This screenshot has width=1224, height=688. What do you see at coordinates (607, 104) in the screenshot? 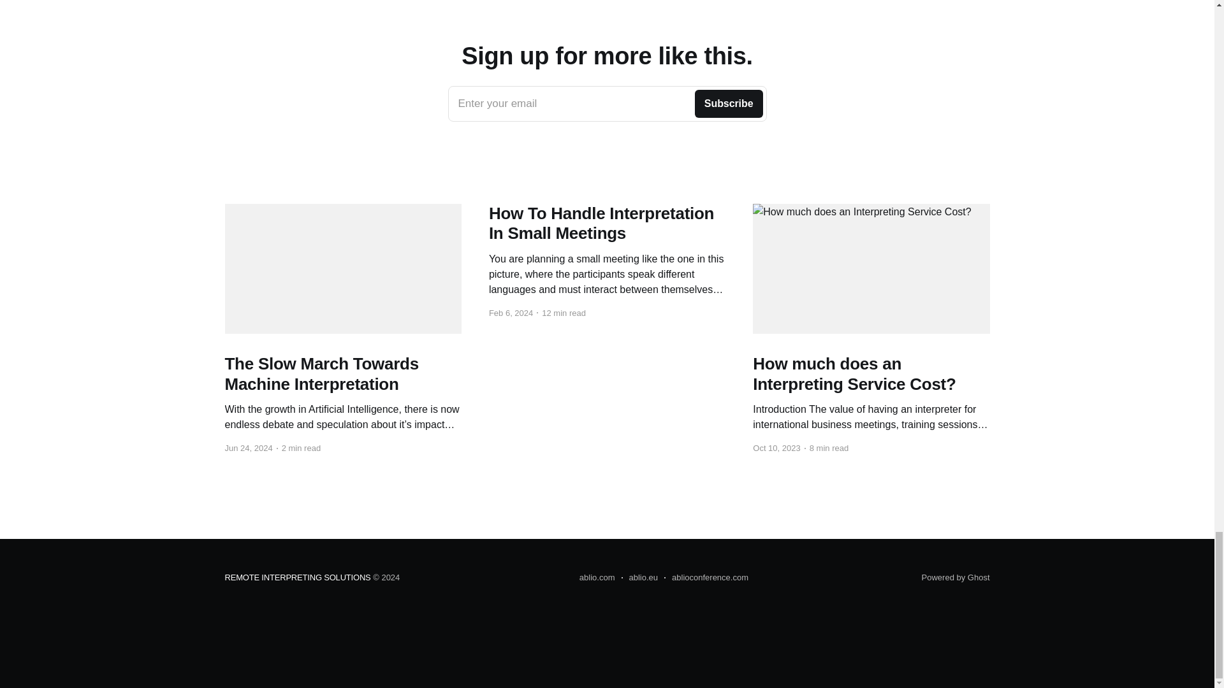
I see `Powered by Ghost` at bounding box center [607, 104].